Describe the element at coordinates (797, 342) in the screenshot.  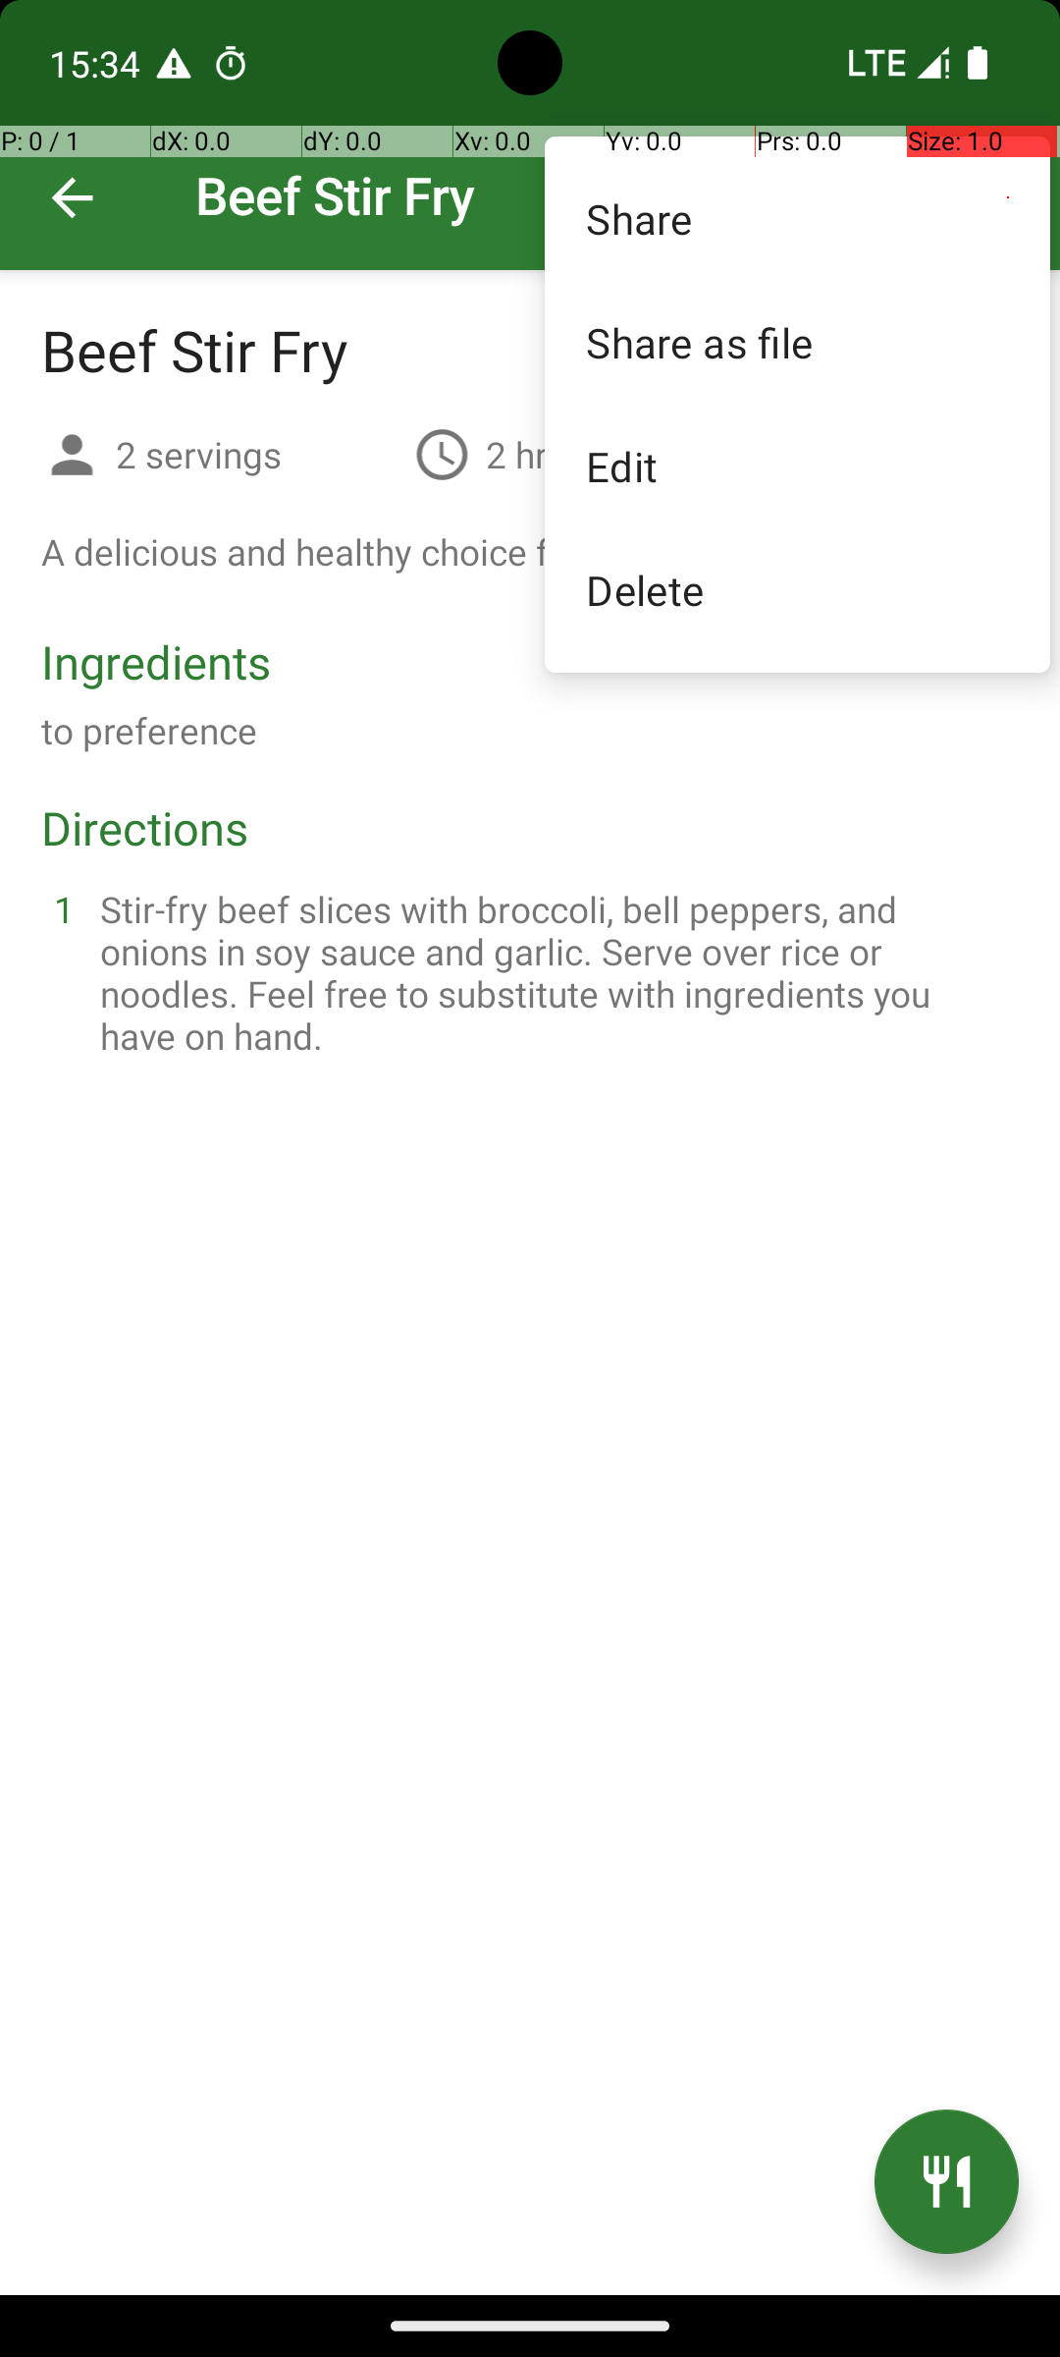
I see `Share as file` at that location.